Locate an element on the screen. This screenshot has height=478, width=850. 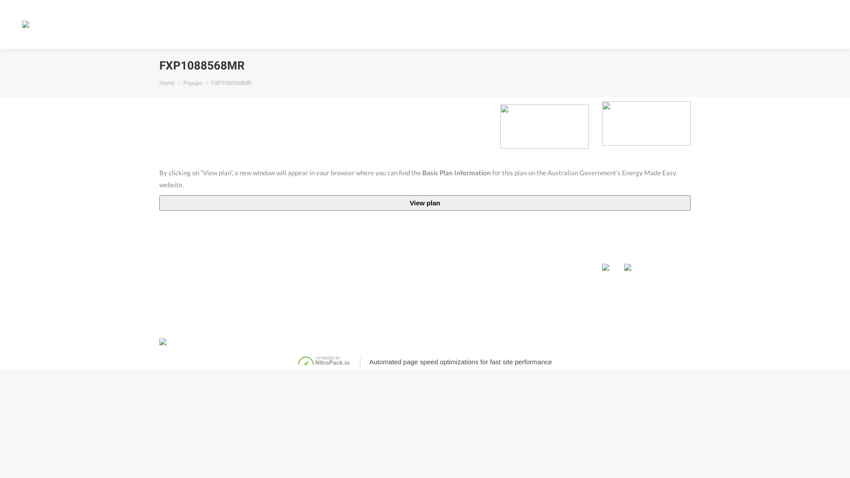
For Business is located at coordinates (290, 238).